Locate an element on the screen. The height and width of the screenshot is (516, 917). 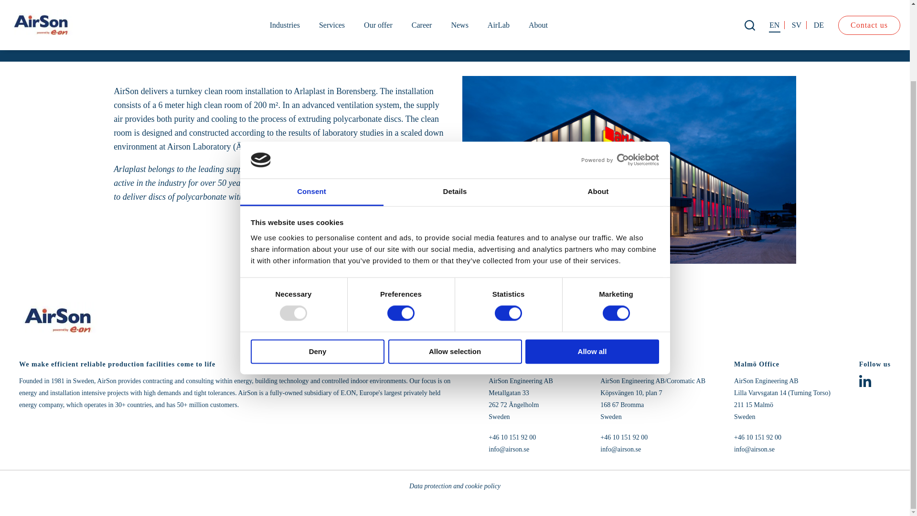
About is located at coordinates (598, 103).